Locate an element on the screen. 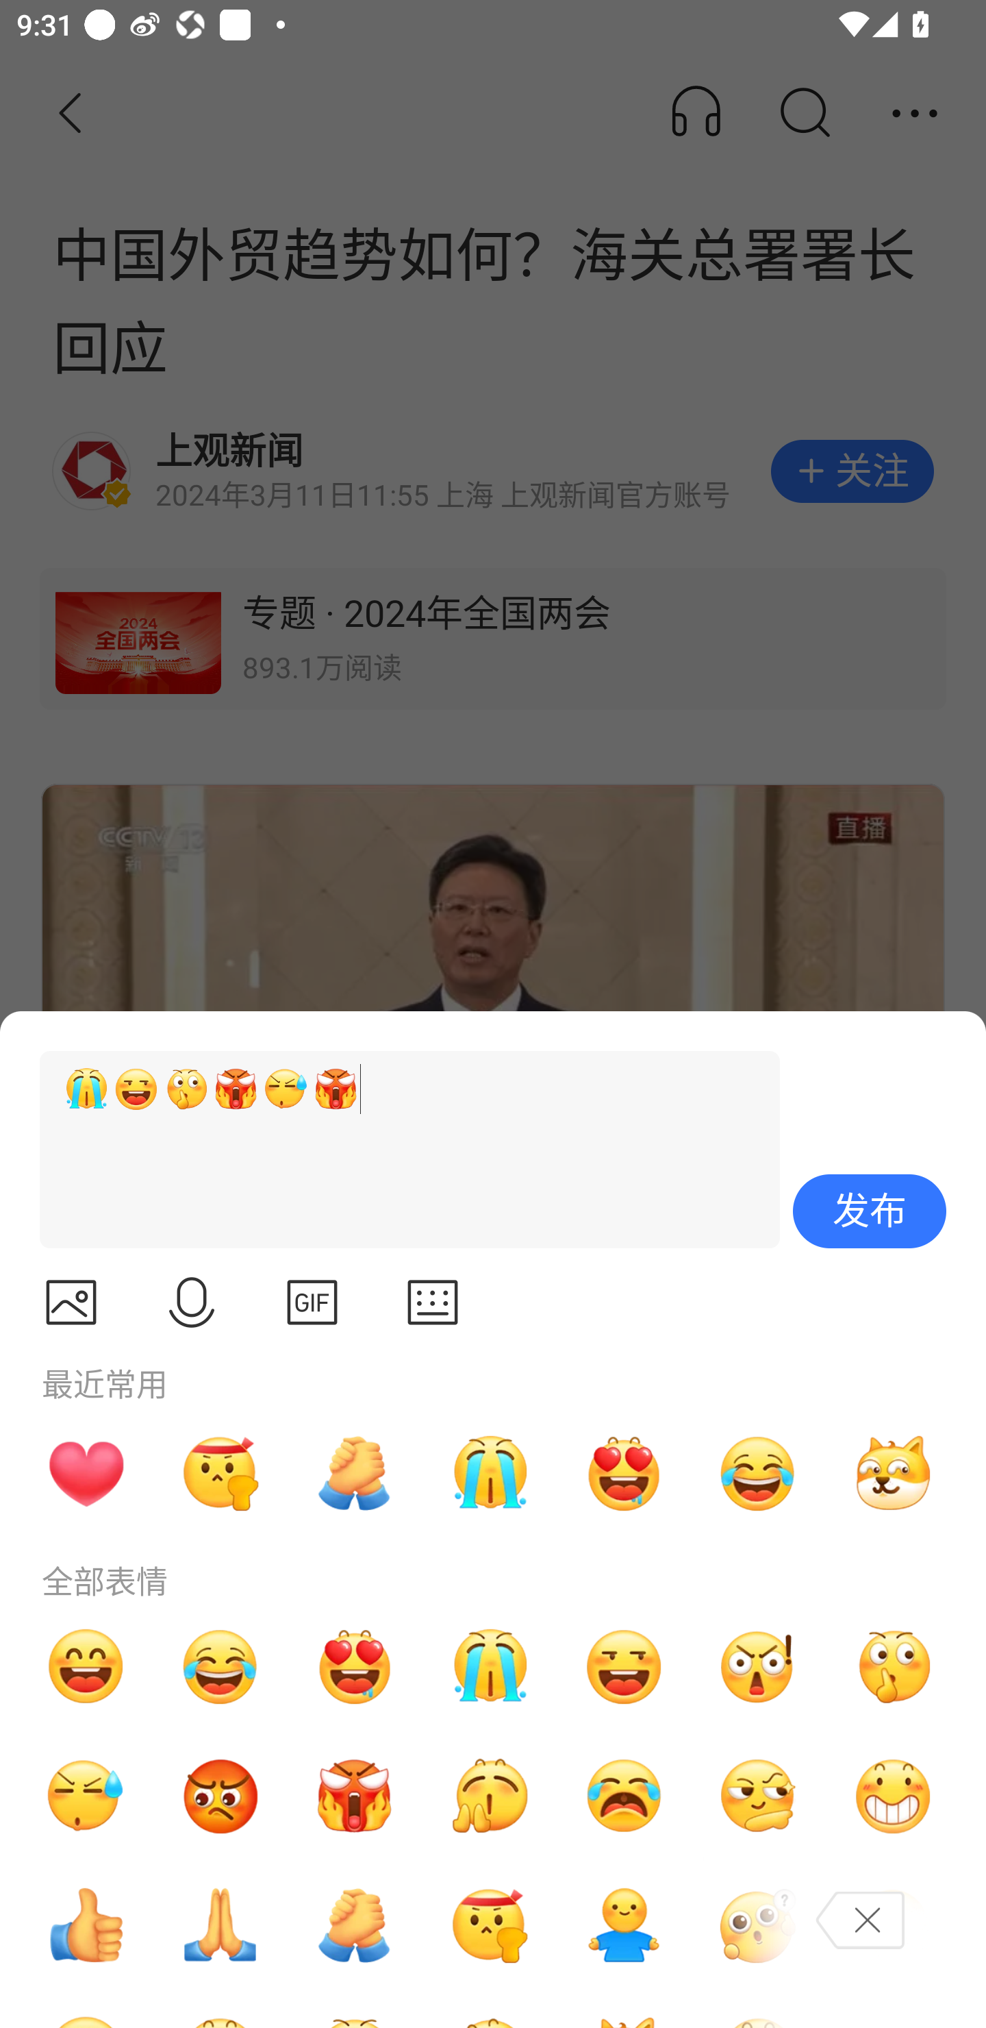  喜欢 is located at coordinates (624, 1473).